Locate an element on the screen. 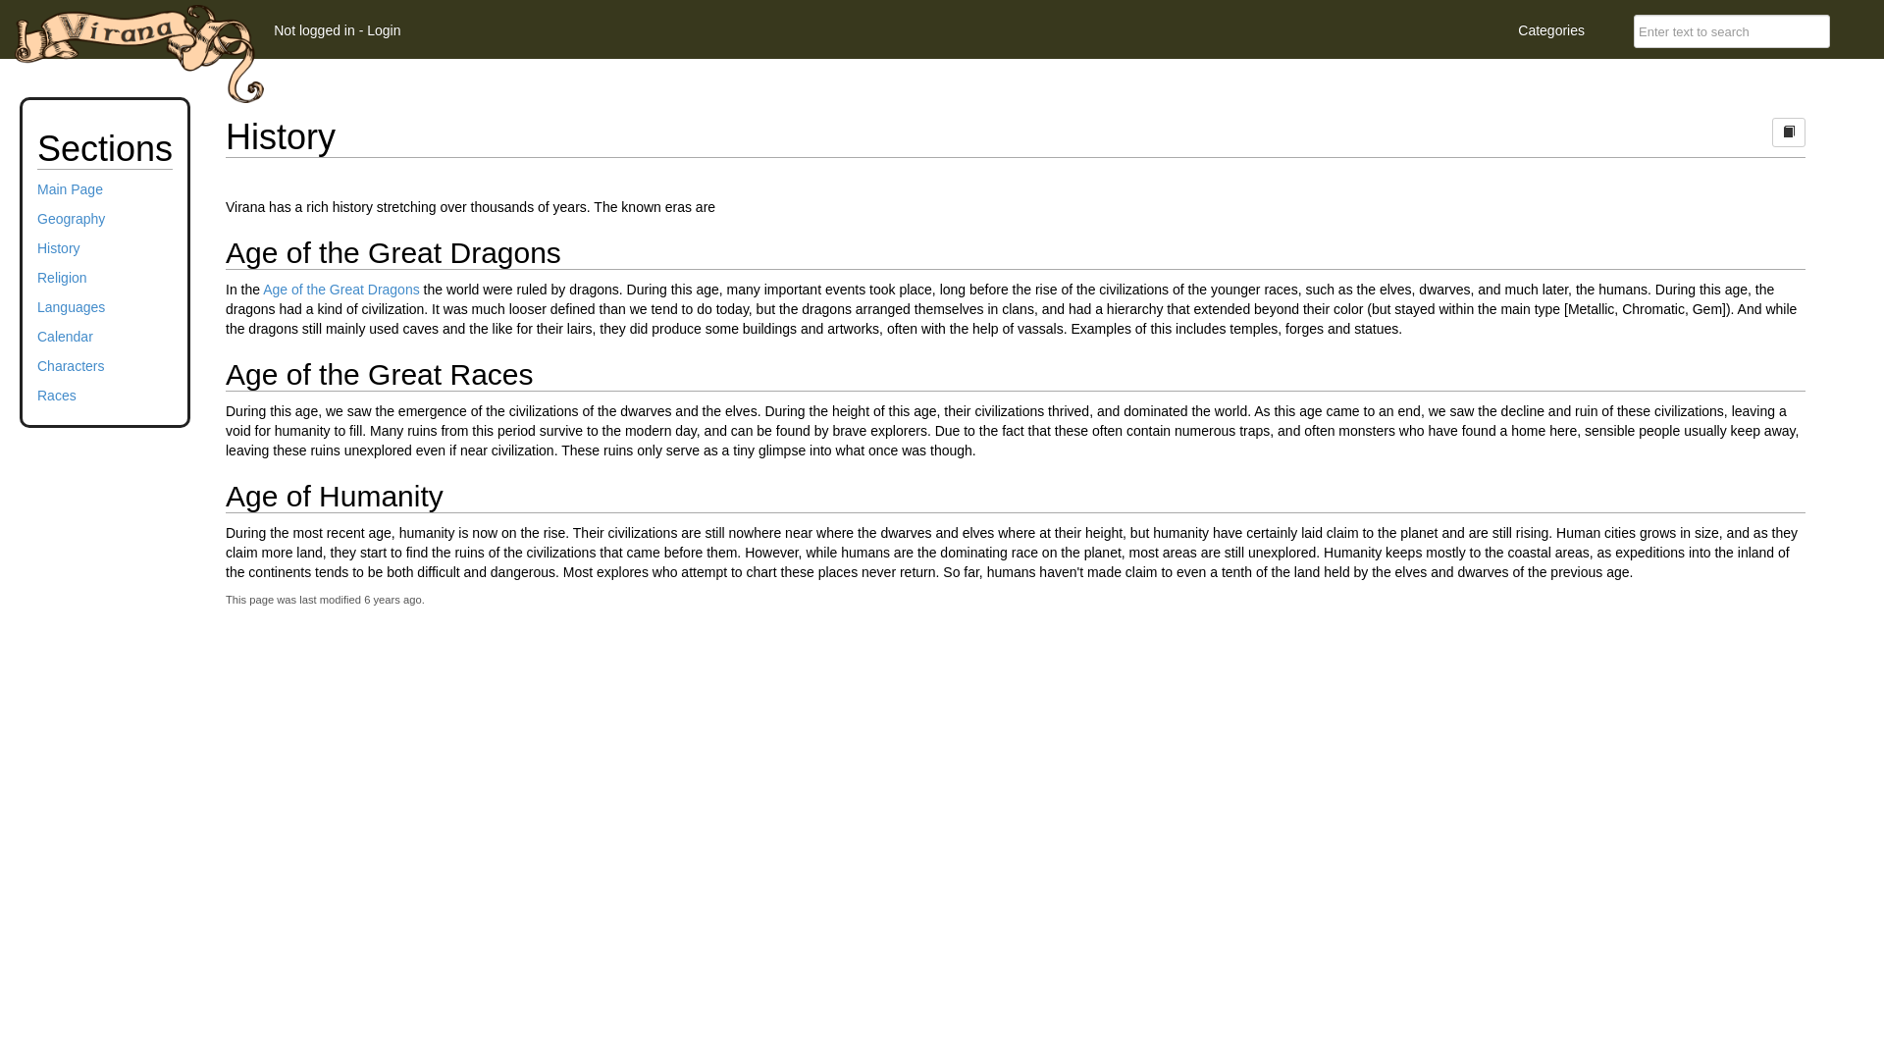 Image resolution: width=1884 pixels, height=1060 pixels. Races is located at coordinates (57, 396).